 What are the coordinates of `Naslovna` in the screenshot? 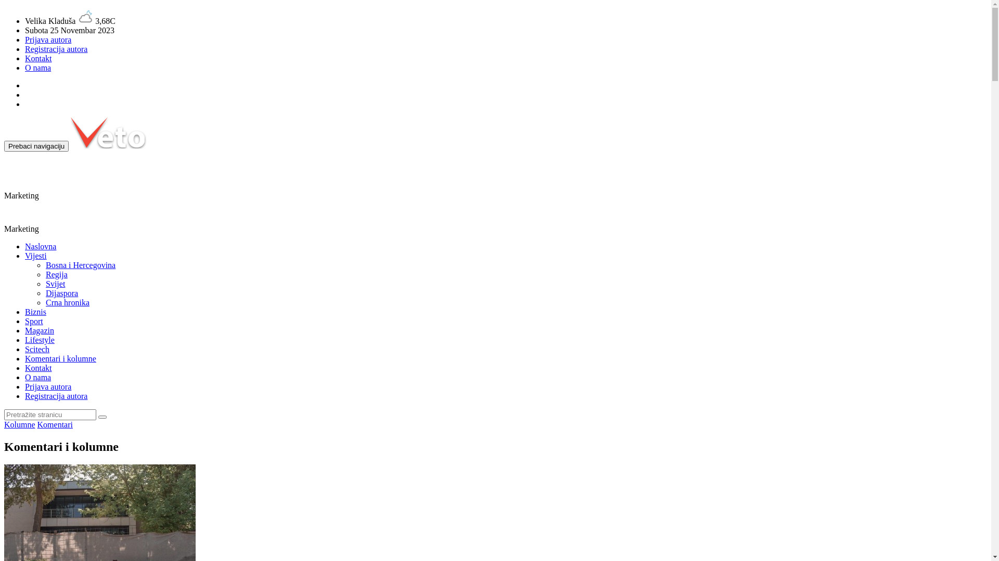 It's located at (41, 246).